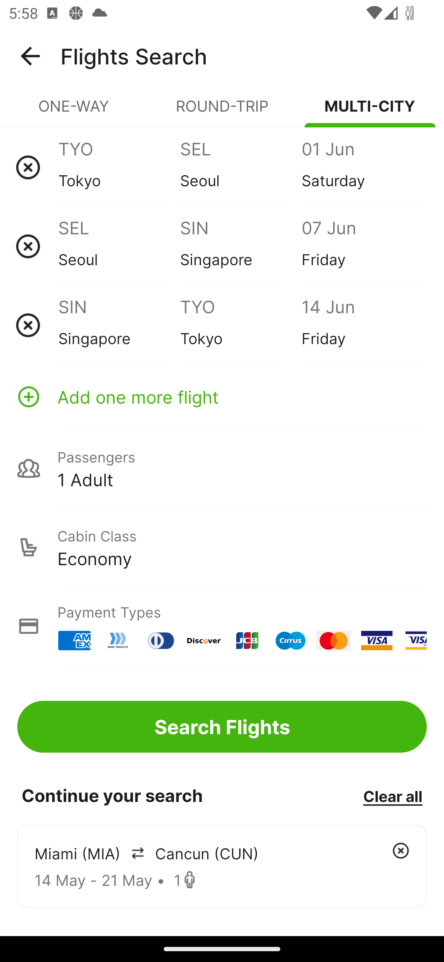 The image size is (444, 962). What do you see at coordinates (222, 468) in the screenshot?
I see `Passengers 1 Adult` at bounding box center [222, 468].